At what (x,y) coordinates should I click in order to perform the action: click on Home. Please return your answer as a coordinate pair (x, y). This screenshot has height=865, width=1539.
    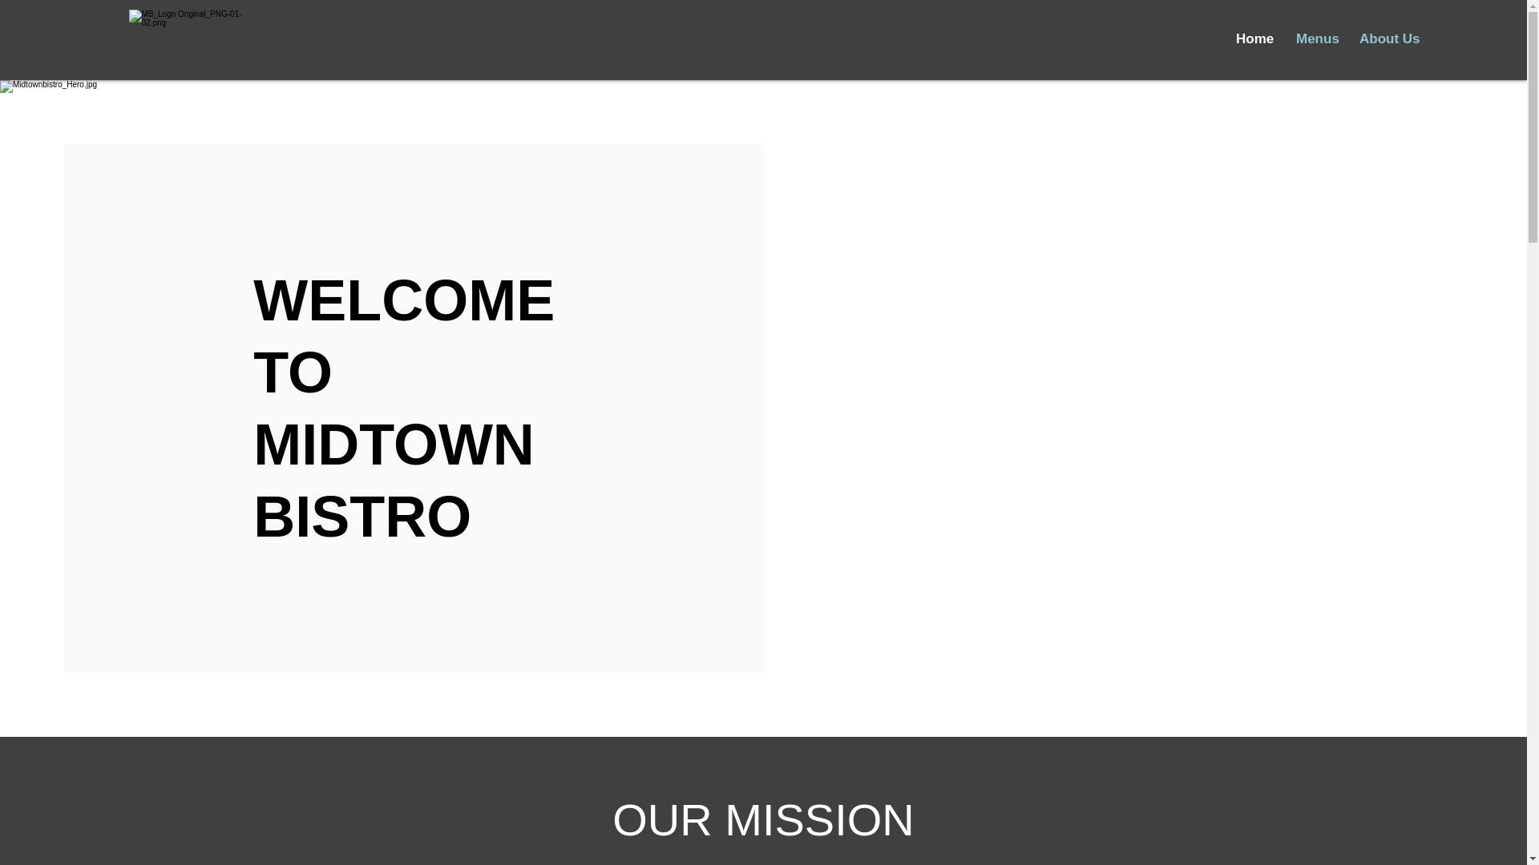
    Looking at the image, I should click on (1254, 38).